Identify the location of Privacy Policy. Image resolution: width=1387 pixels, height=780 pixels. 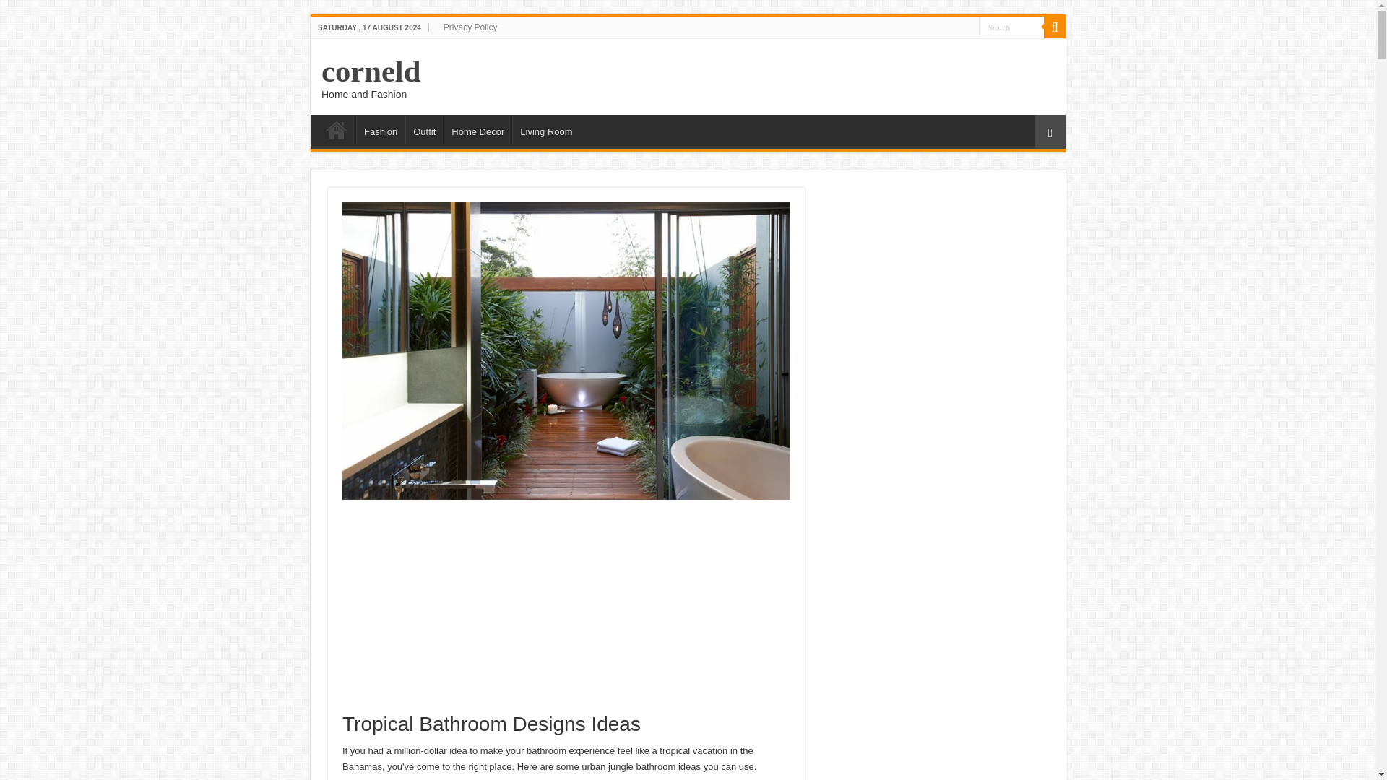
(470, 27).